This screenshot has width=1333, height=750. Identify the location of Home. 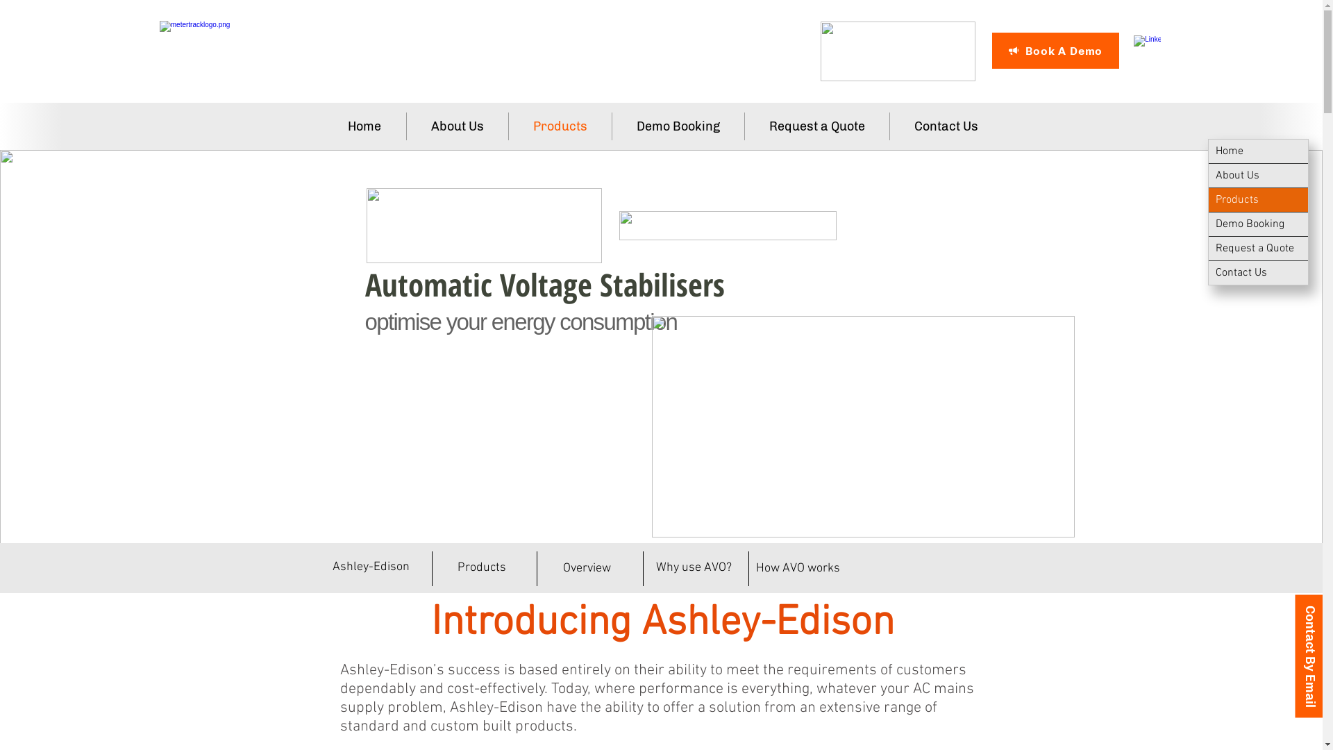
(1258, 151).